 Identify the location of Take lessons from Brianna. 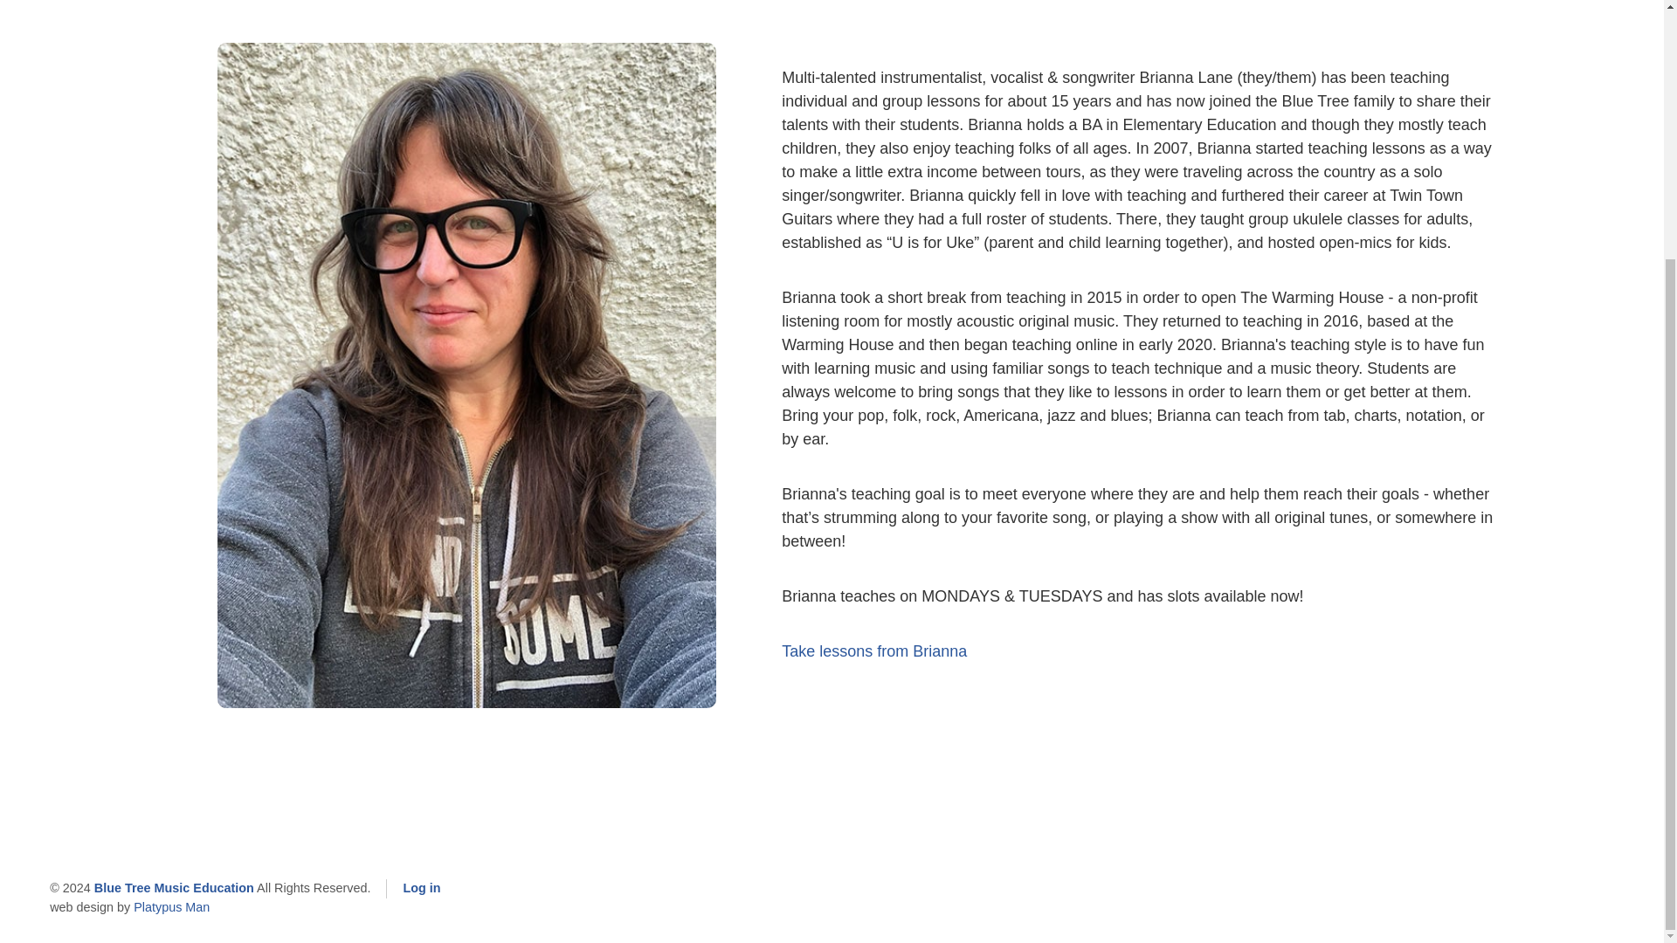
(873, 651).